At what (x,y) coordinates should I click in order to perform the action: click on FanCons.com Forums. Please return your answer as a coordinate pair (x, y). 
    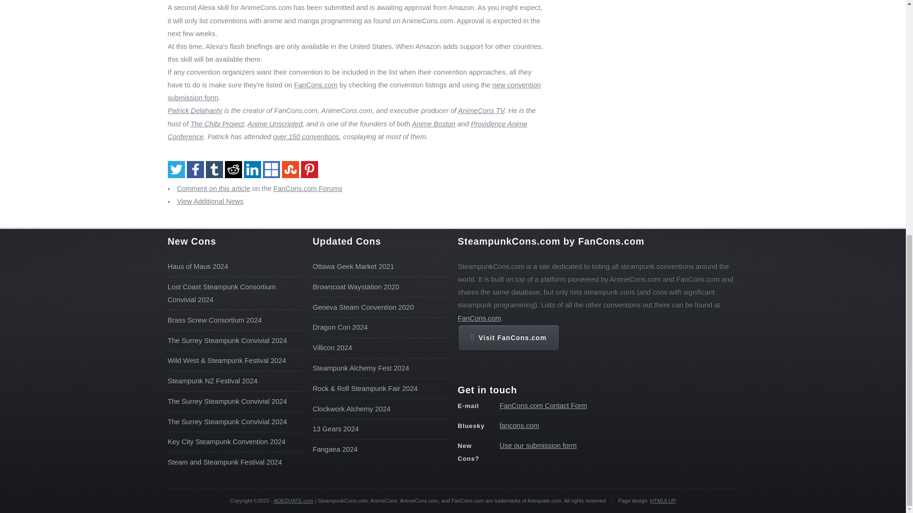
    Looking at the image, I should click on (308, 188).